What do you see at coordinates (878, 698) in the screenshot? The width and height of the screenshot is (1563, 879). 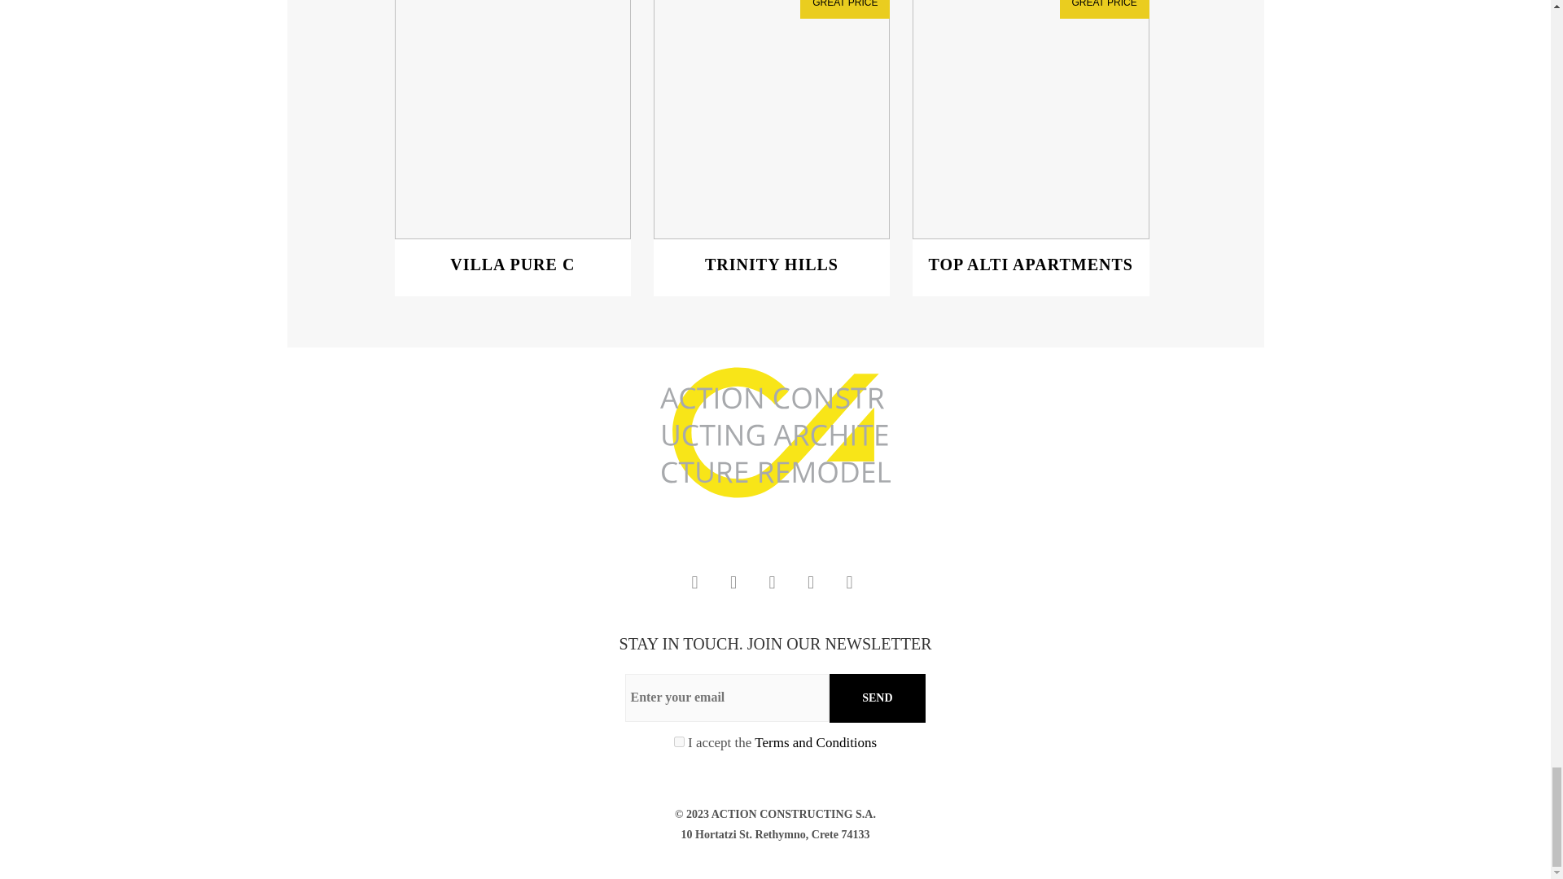 I see `TOP ALTI APARTMENTS` at bounding box center [878, 698].